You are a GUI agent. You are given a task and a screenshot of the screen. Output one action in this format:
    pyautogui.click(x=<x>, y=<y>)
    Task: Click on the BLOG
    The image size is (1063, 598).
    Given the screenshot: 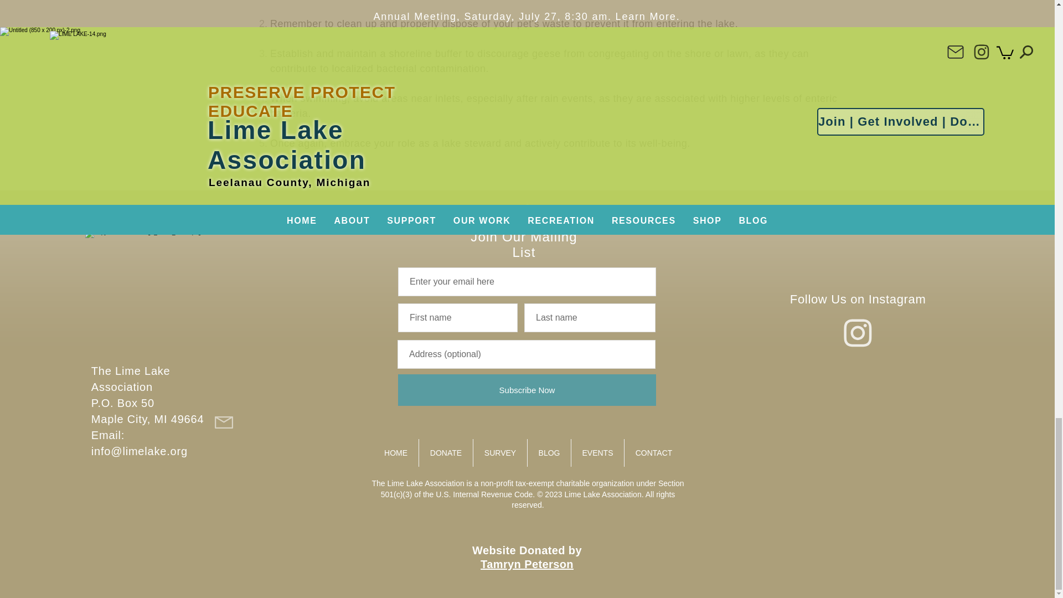 What is the action you would take?
    pyautogui.click(x=549, y=453)
    